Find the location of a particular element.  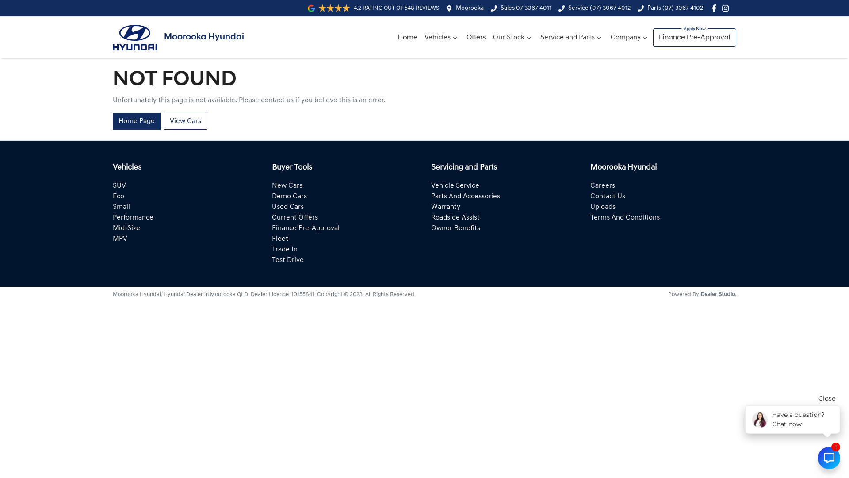

Test Drive is located at coordinates (288, 260).